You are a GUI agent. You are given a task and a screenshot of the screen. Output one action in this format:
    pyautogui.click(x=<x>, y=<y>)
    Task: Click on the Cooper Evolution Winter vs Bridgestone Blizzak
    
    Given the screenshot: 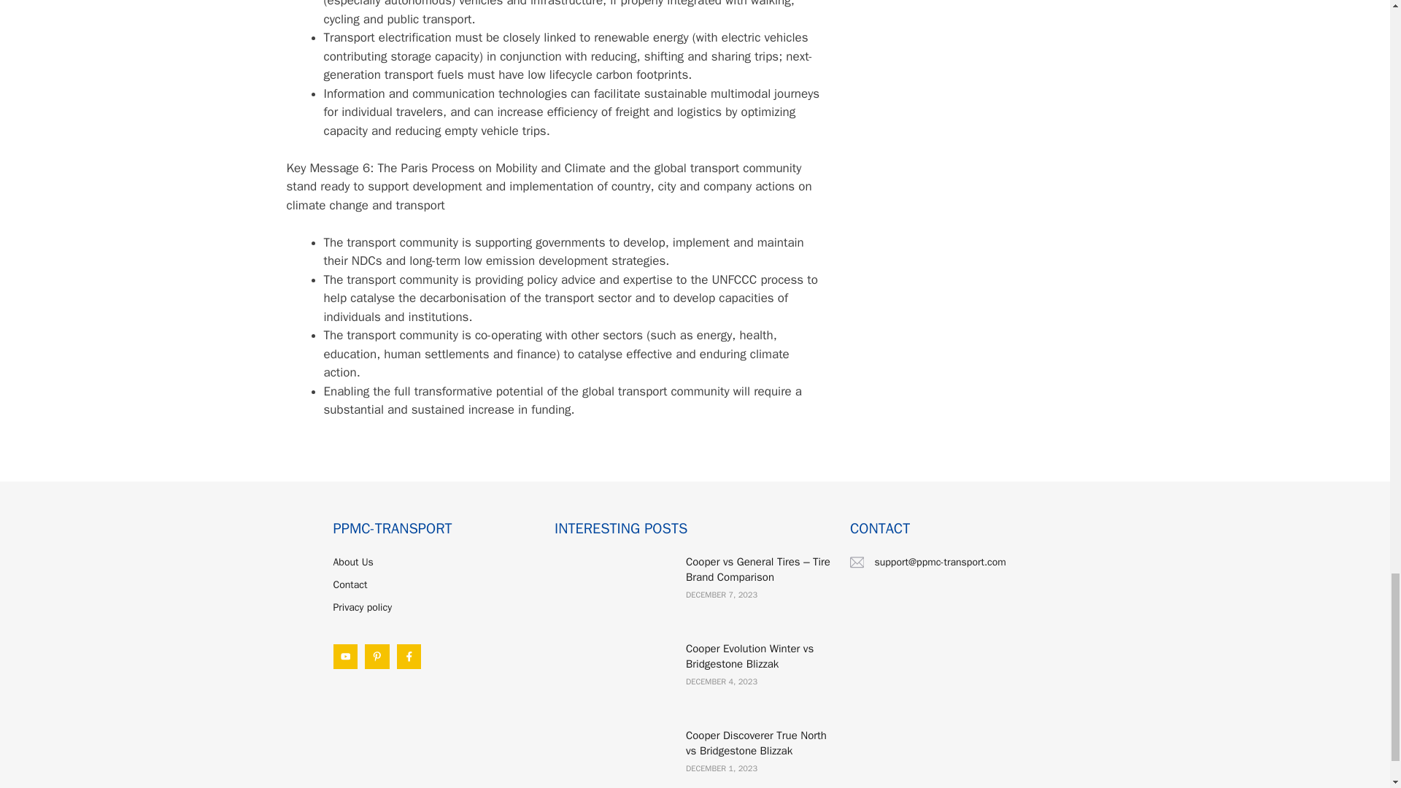 What is the action you would take?
    pyautogui.click(x=750, y=657)
    